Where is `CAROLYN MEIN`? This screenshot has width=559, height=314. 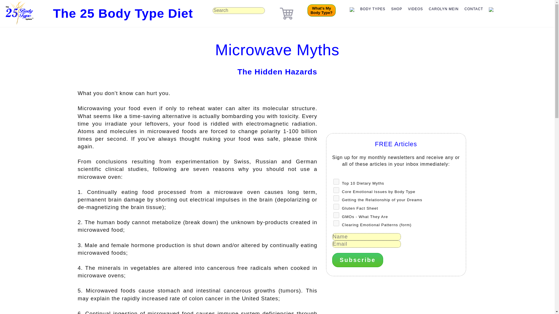 CAROLYN MEIN is located at coordinates (444, 9).